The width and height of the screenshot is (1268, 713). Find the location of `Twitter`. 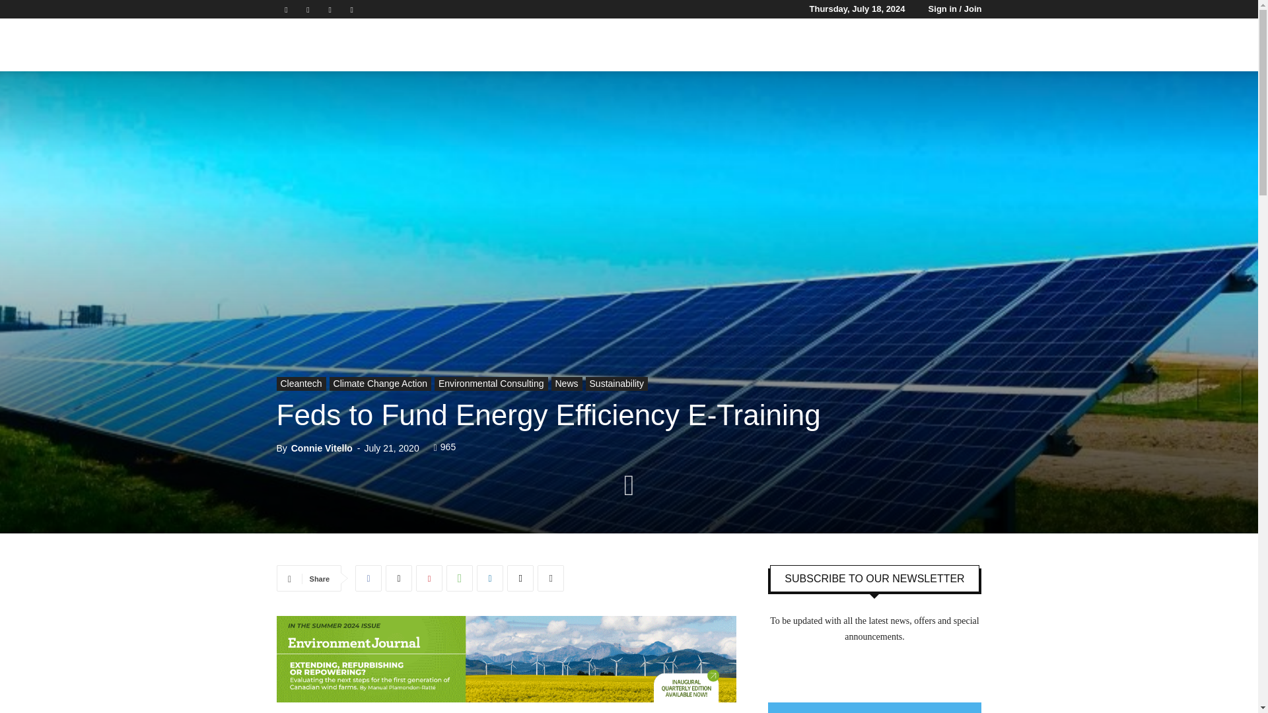

Twitter is located at coordinates (330, 9).